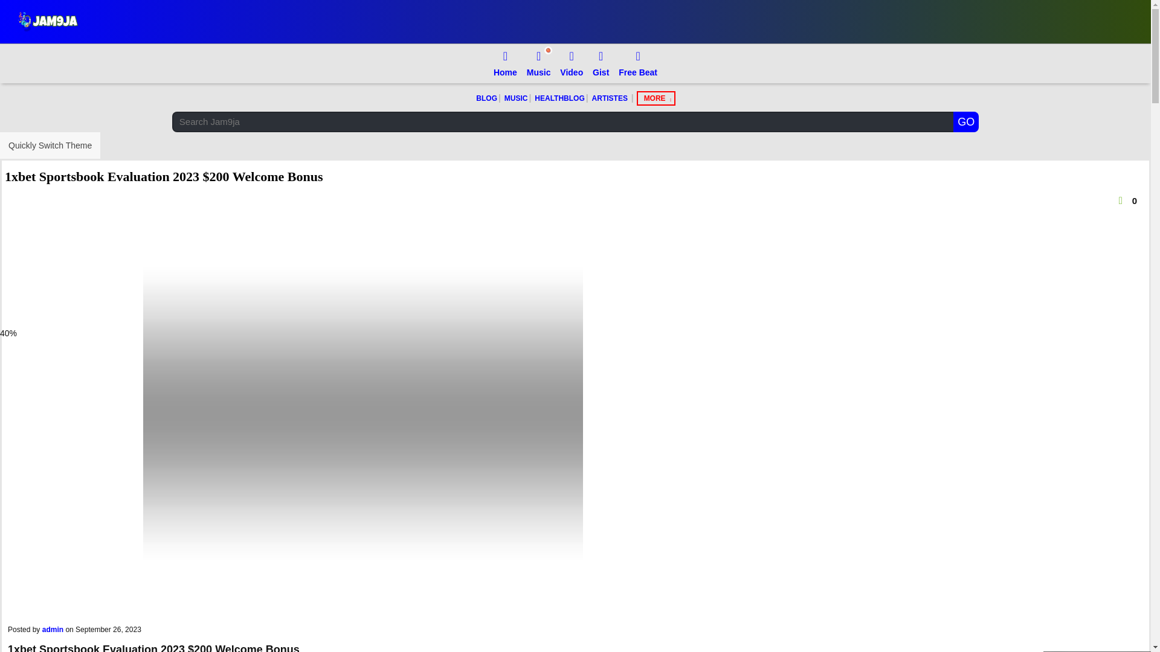 This screenshot has height=652, width=1160. I want to click on GO, so click(966, 122).